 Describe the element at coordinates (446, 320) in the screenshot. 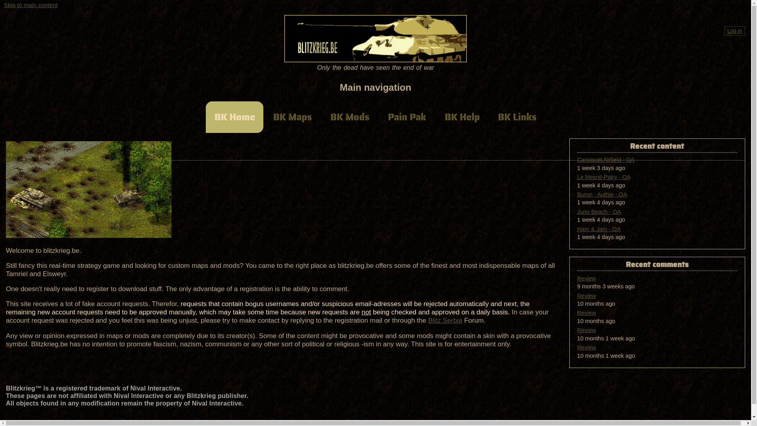

I see `Blitz Serbia` at that location.